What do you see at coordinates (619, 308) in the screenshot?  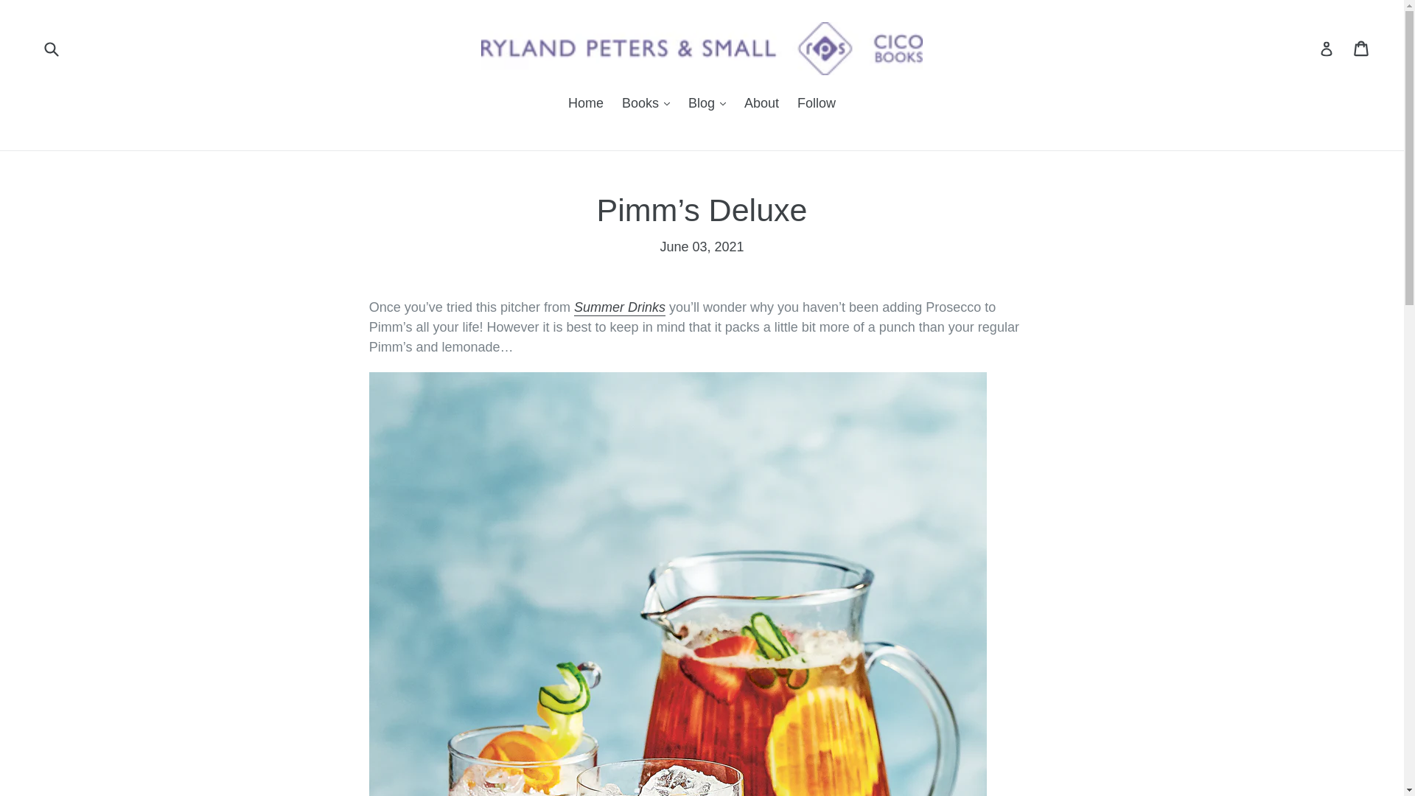 I see `Summer Drinks` at bounding box center [619, 308].